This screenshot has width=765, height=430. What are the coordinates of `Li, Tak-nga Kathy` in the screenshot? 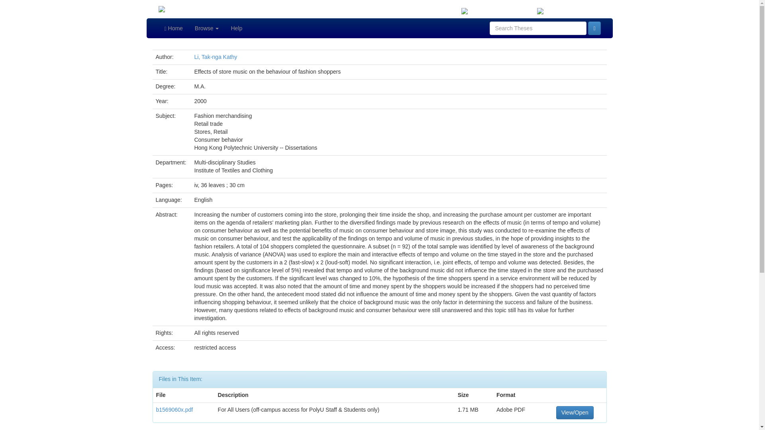 It's located at (216, 57).